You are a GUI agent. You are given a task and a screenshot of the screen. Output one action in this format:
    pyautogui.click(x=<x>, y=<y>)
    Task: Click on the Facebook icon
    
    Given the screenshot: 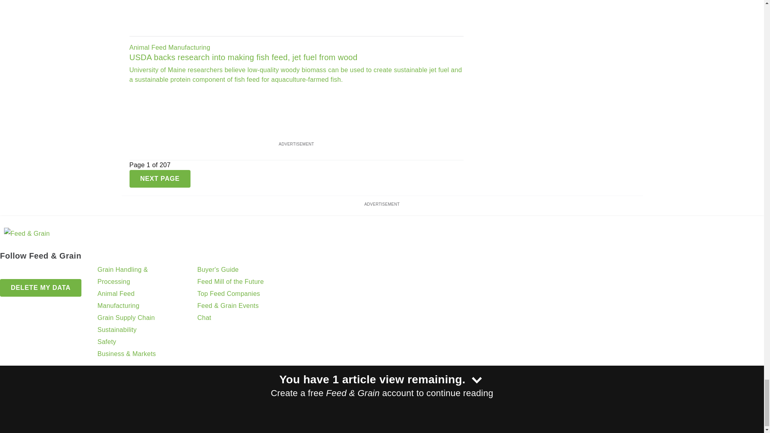 What is the action you would take?
    pyautogui.click(x=7, y=271)
    